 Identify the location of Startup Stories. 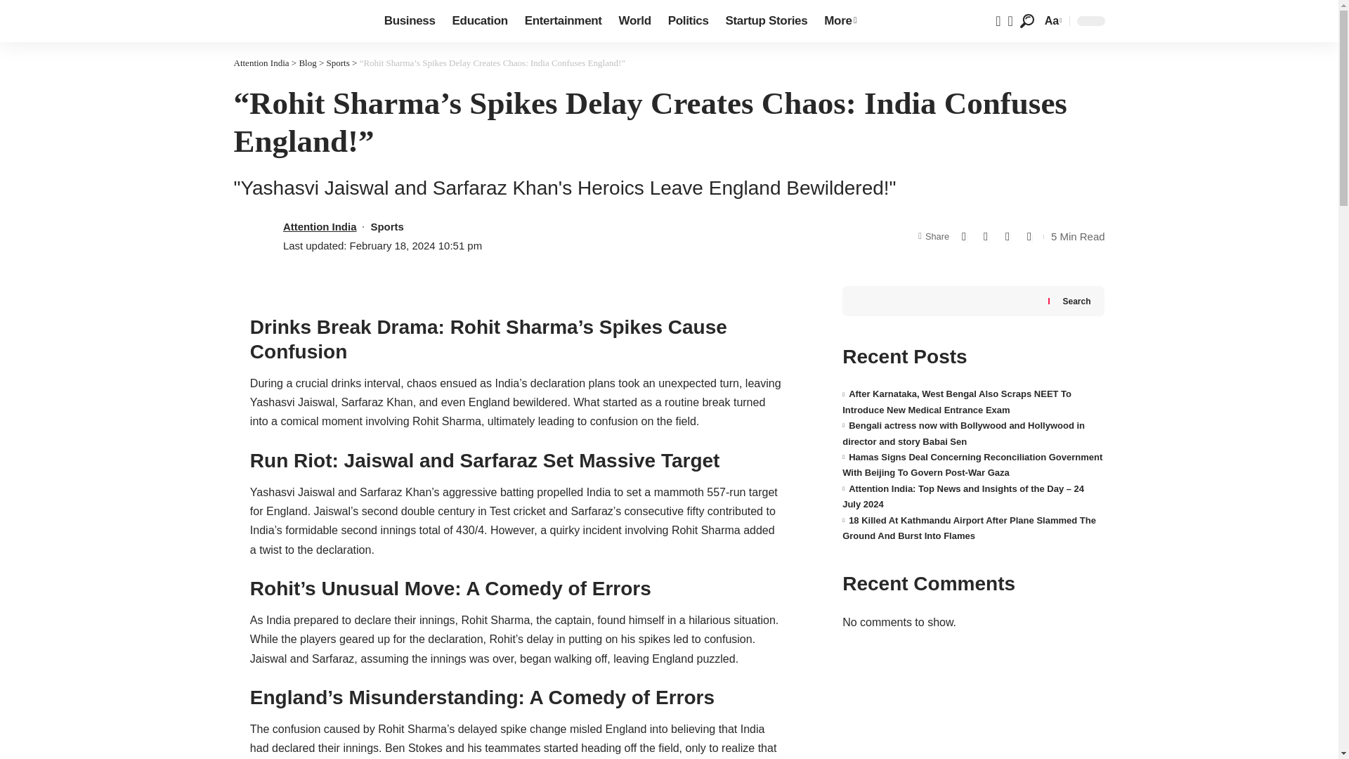
(767, 21).